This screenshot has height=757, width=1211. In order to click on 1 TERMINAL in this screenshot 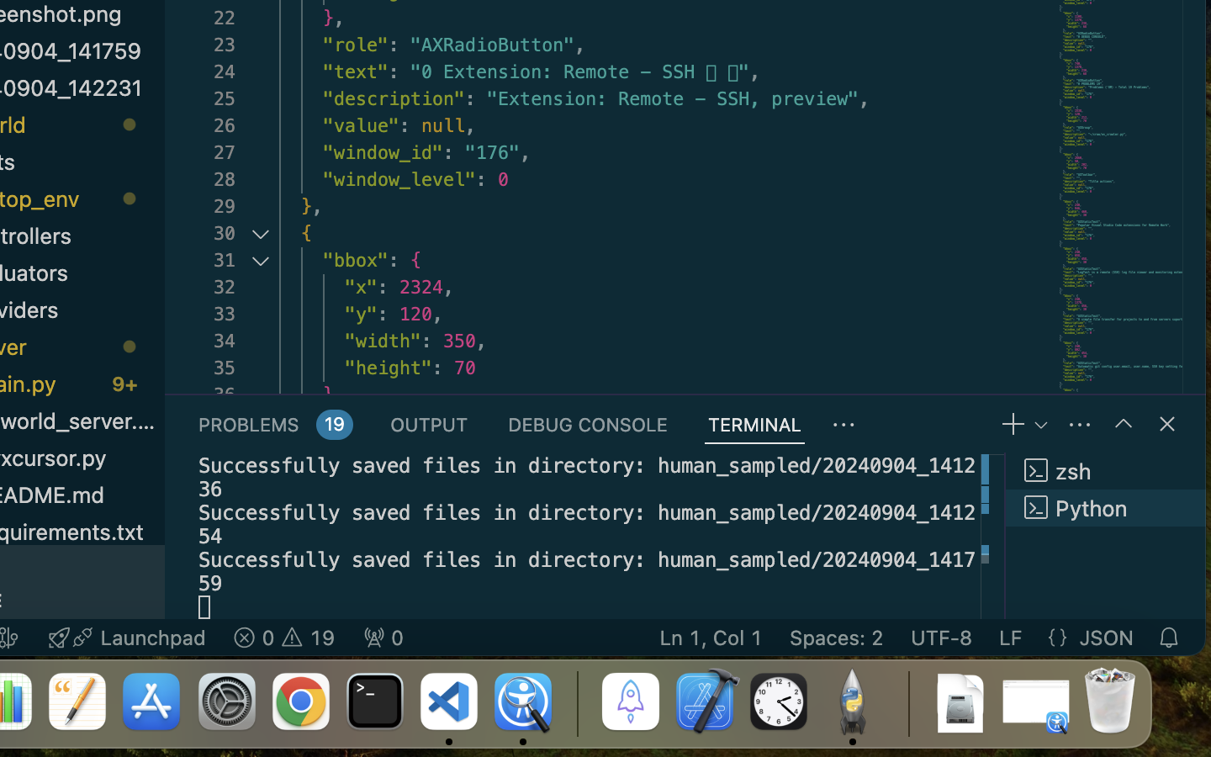, I will do `click(755, 424)`.